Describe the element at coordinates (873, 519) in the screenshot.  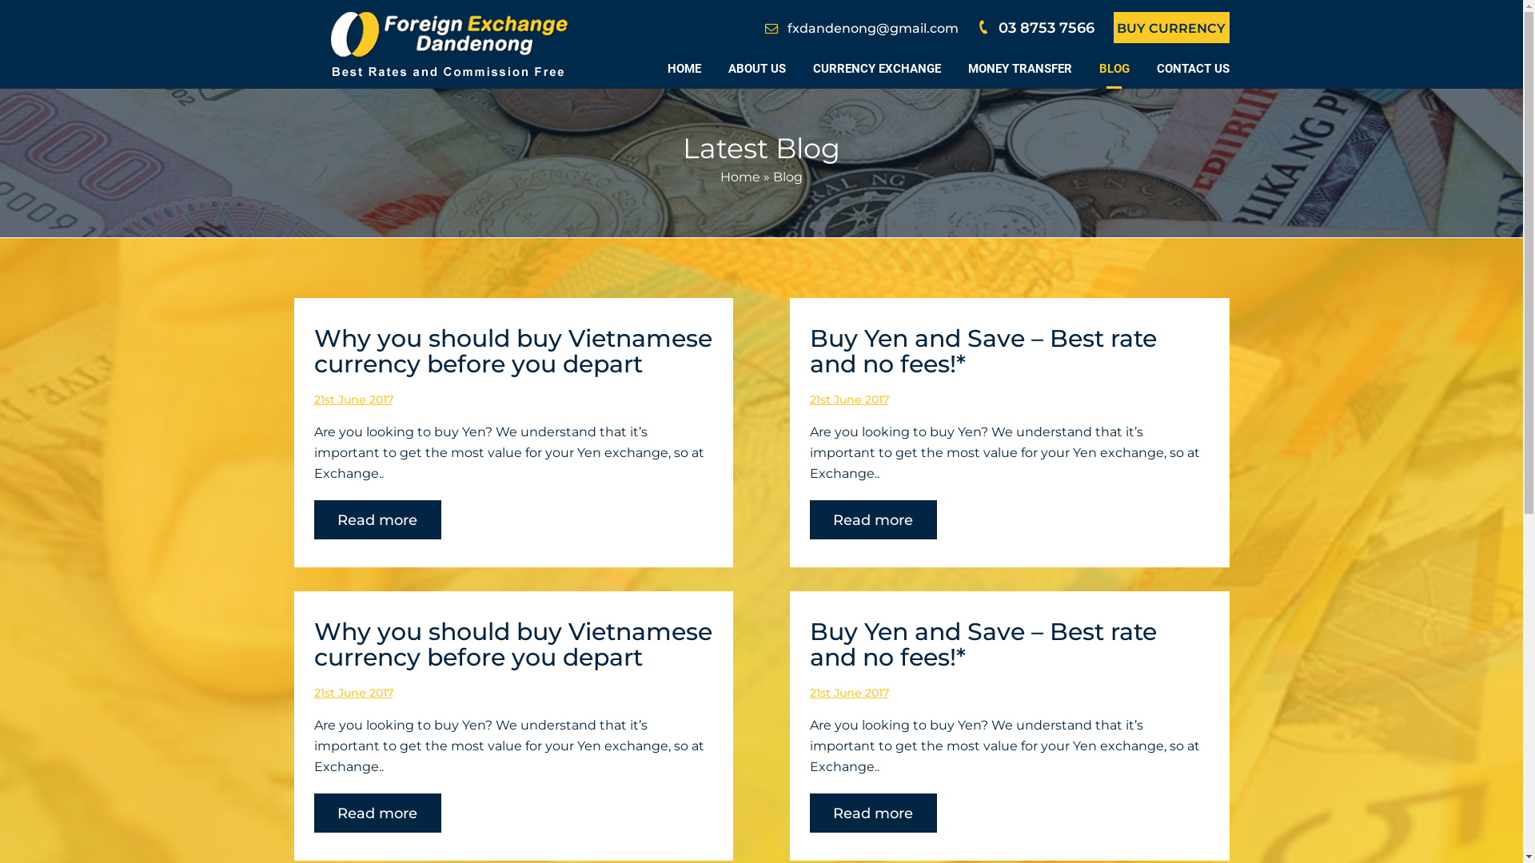
I see `Read more` at that location.